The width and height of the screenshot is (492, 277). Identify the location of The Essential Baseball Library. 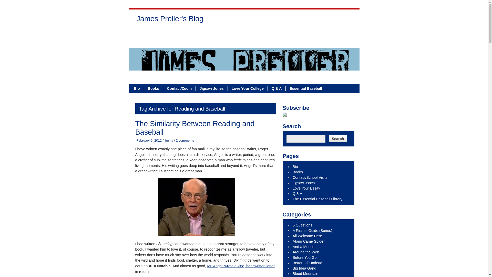
(166, 42).